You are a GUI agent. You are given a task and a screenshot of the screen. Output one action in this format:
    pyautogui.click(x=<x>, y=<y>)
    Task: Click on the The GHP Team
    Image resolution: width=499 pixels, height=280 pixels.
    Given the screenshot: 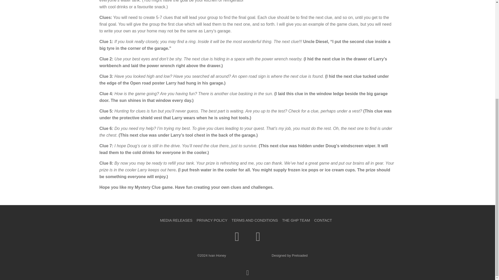 What is the action you would take?
    pyautogui.click(x=296, y=220)
    